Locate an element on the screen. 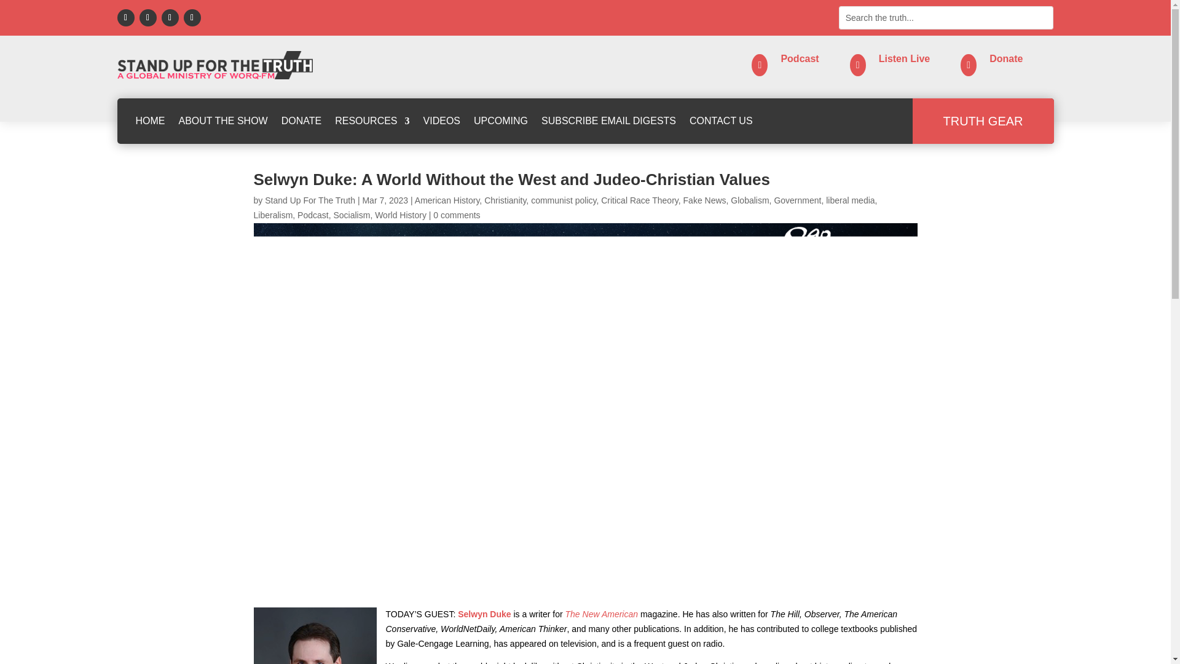 This screenshot has height=664, width=1180. TRUTH GEAR is located at coordinates (983, 121).